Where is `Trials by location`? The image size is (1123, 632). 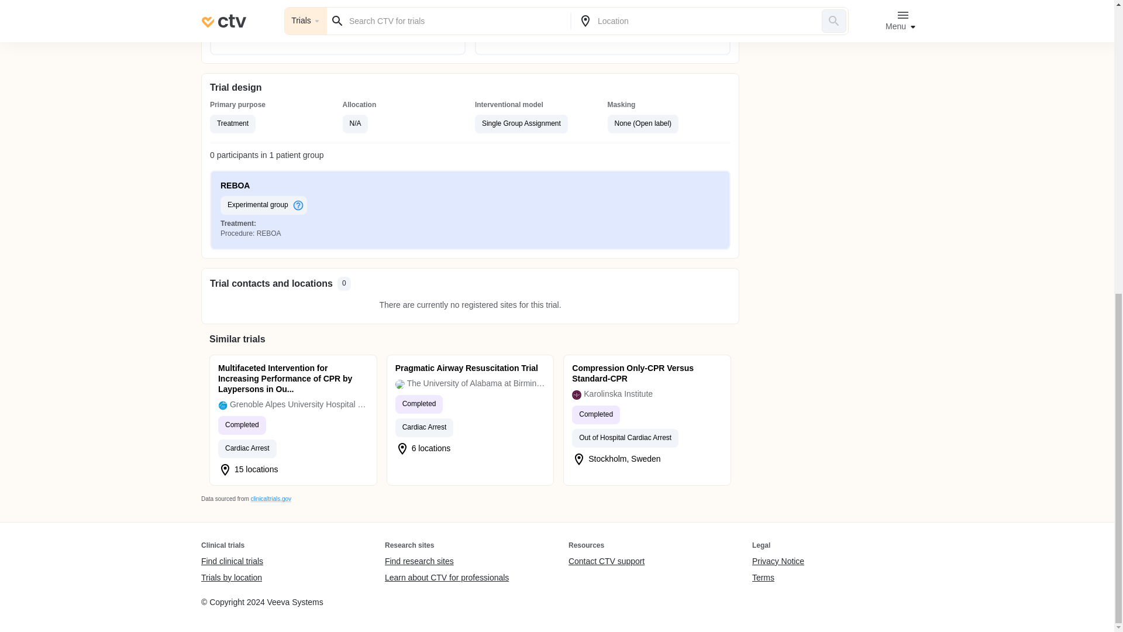 Trials by location is located at coordinates (232, 578).